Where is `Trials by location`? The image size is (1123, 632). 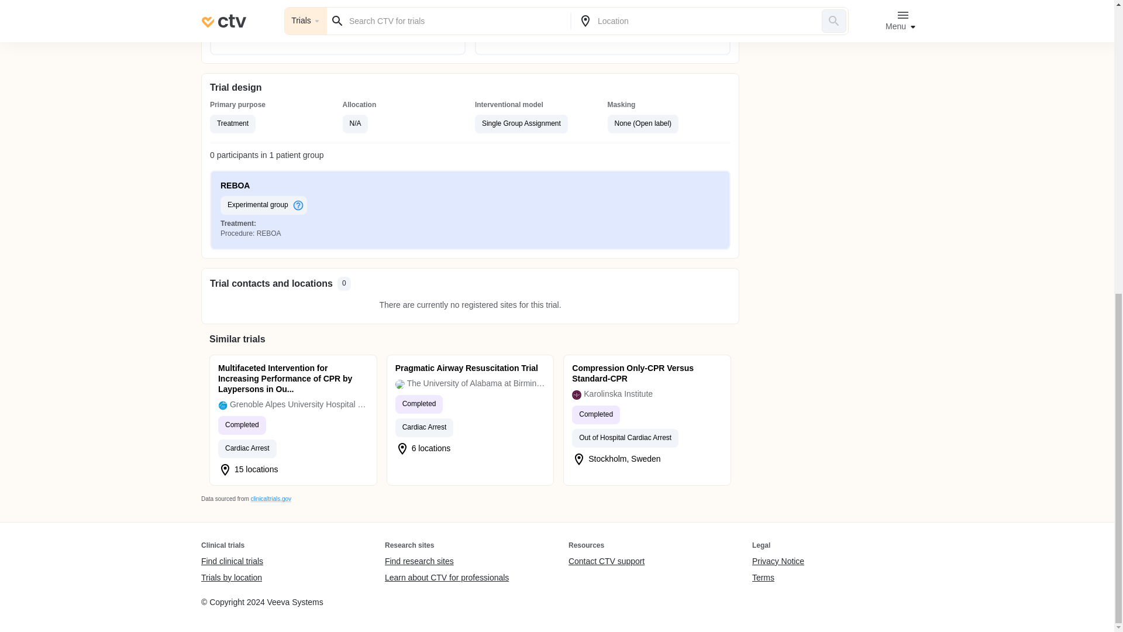 Trials by location is located at coordinates (232, 578).